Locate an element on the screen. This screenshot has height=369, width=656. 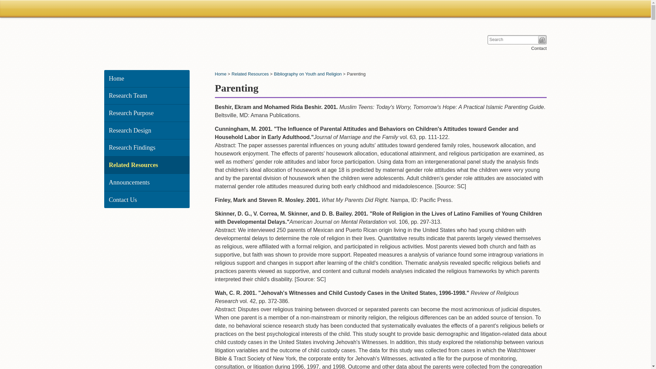
Announcements is located at coordinates (147, 182).